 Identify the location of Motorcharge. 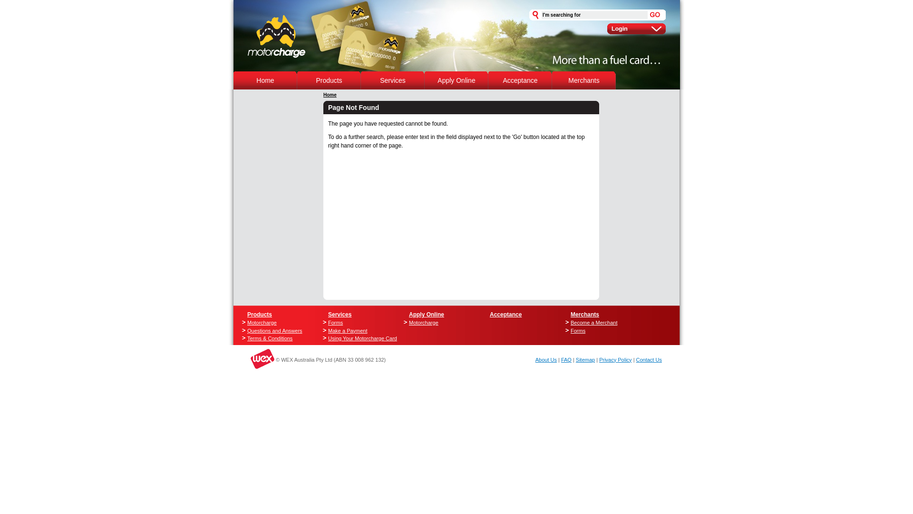
(440, 323).